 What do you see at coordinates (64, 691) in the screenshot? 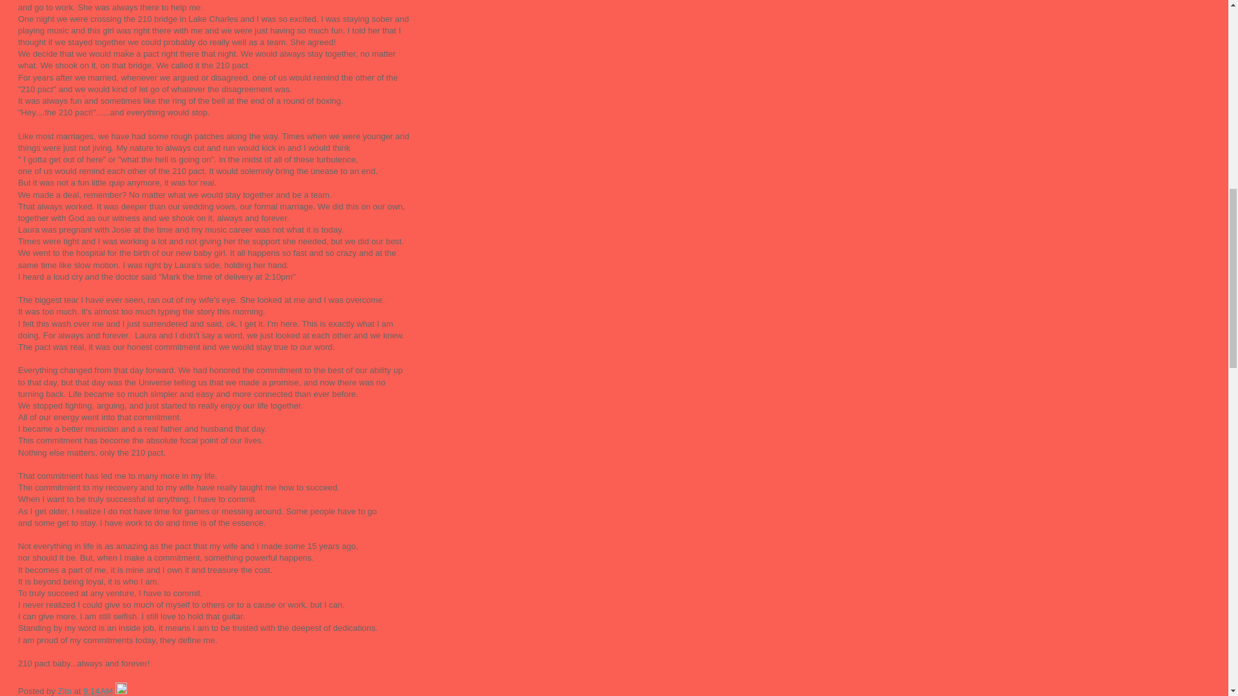
I see `author profile` at bounding box center [64, 691].